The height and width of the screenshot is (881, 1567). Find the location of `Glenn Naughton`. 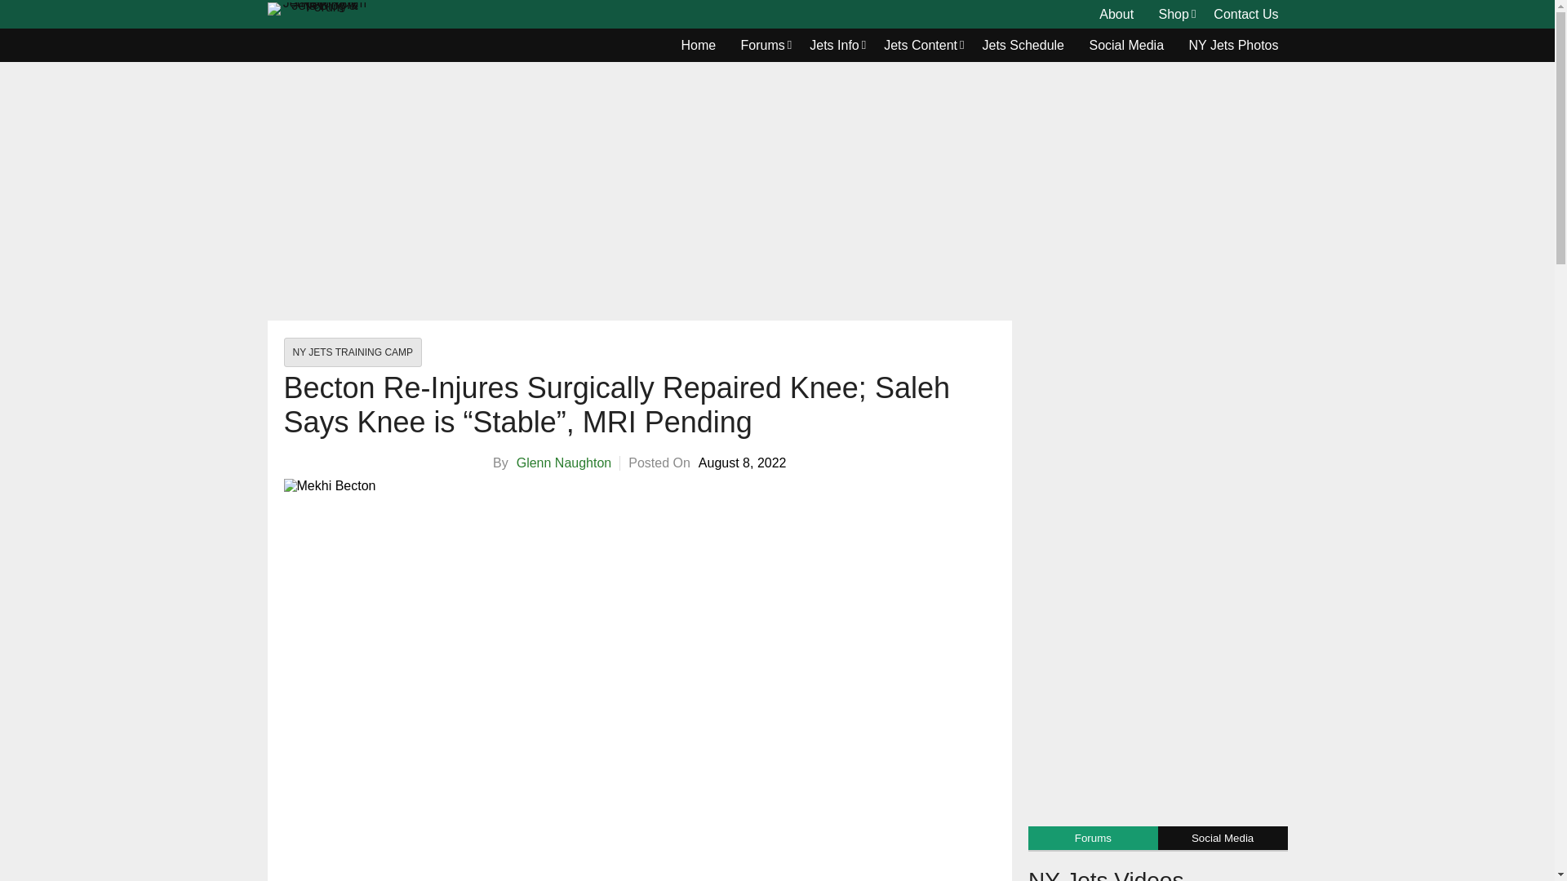

Glenn Naughton is located at coordinates (565, 463).